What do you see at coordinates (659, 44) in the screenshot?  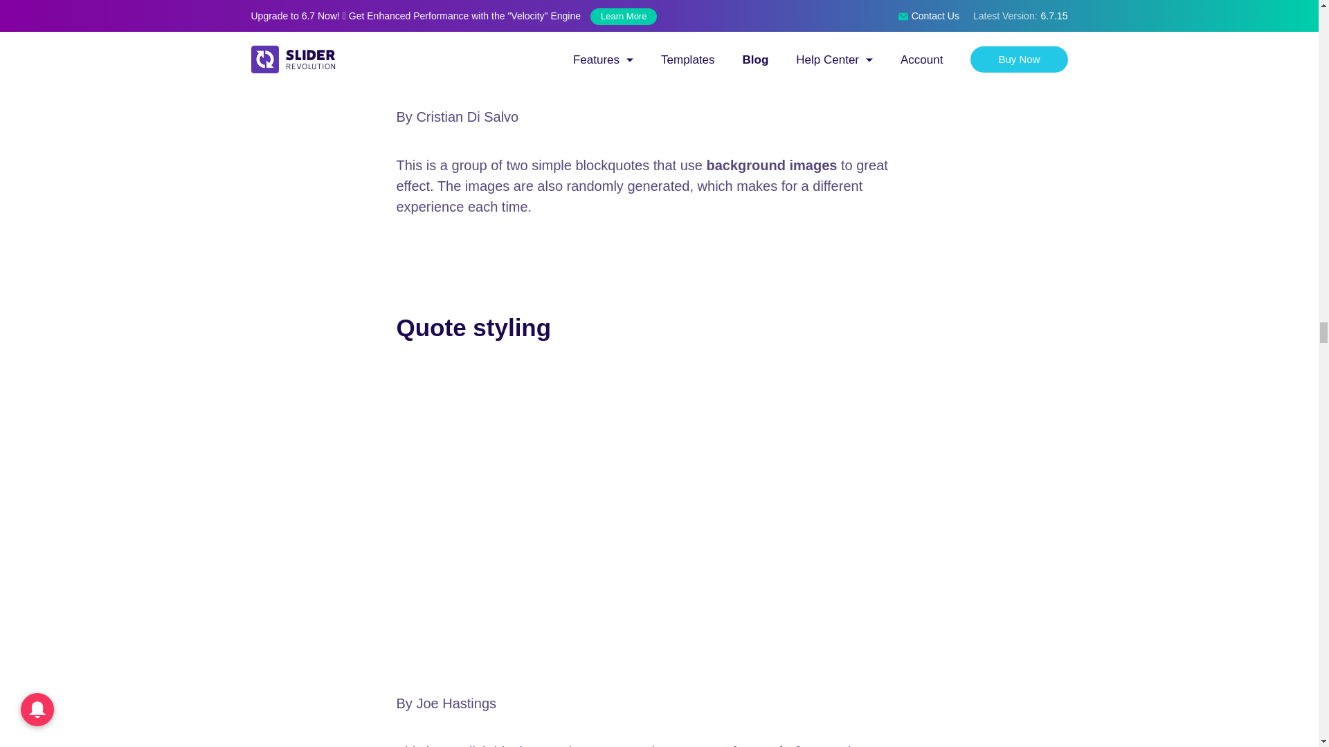 I see `CodePen Embed YJxbKO` at bounding box center [659, 44].